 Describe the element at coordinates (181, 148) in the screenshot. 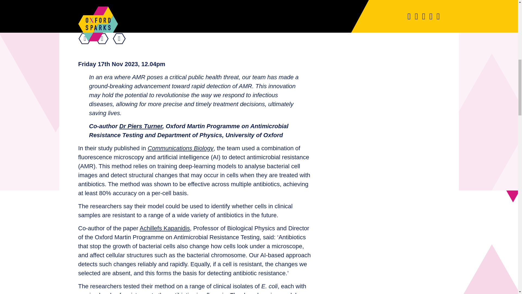

I see `Communications Biology` at that location.